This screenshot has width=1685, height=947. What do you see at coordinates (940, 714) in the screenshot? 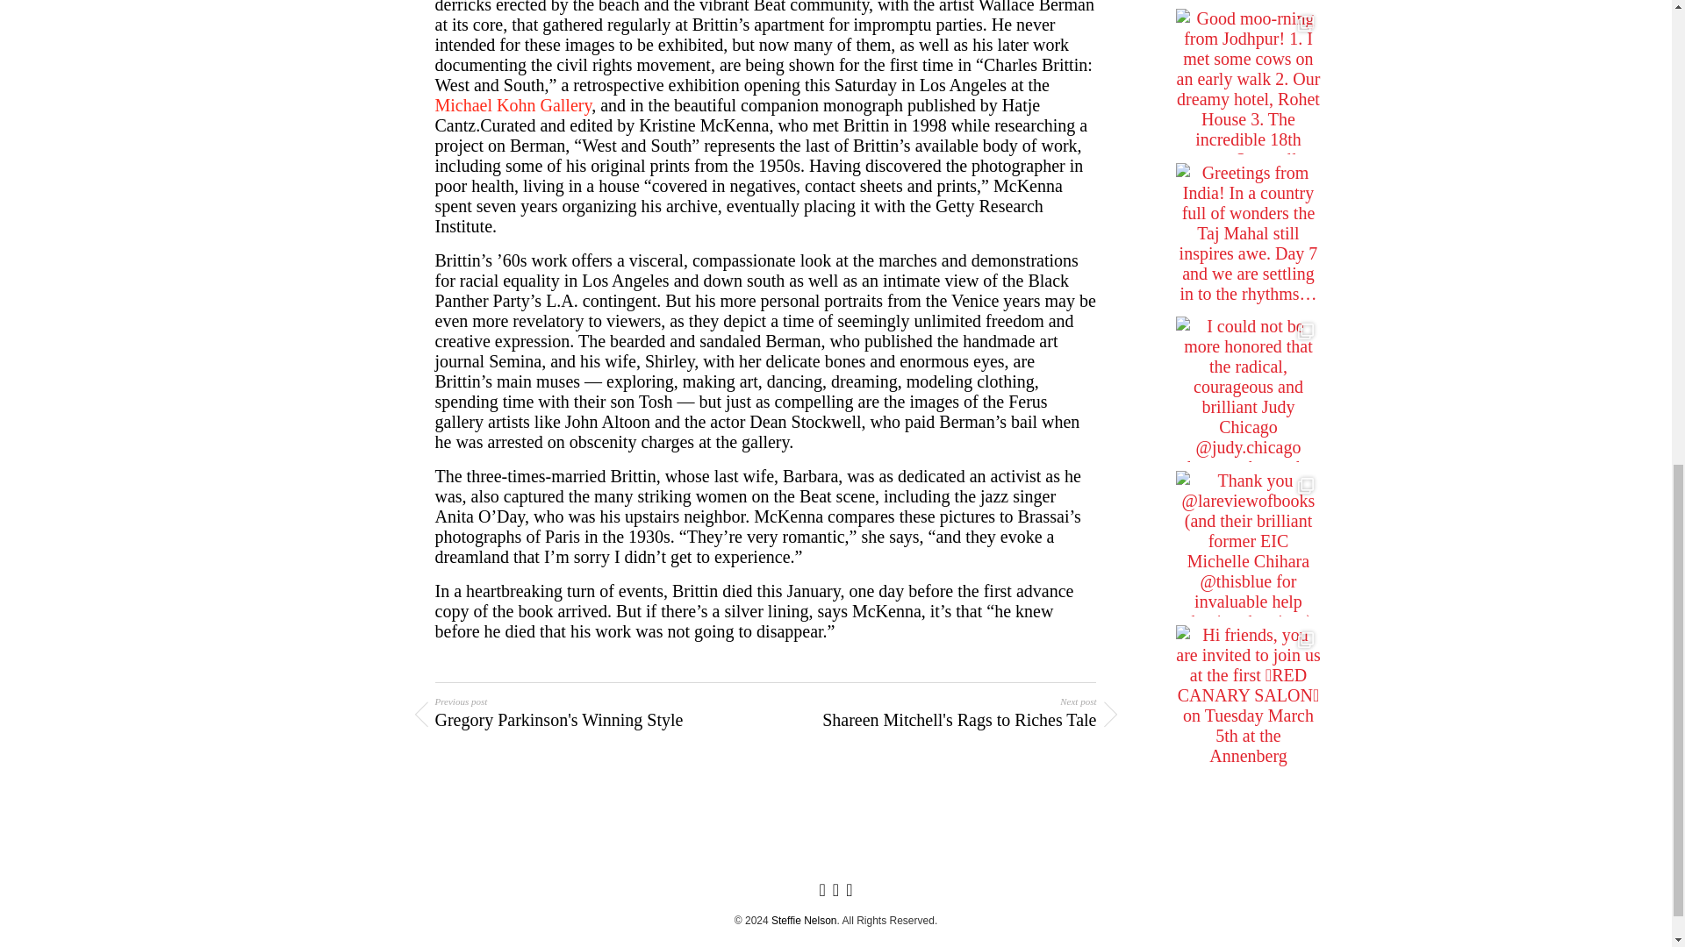
I see `Michael Kohn Gallery` at bounding box center [940, 714].